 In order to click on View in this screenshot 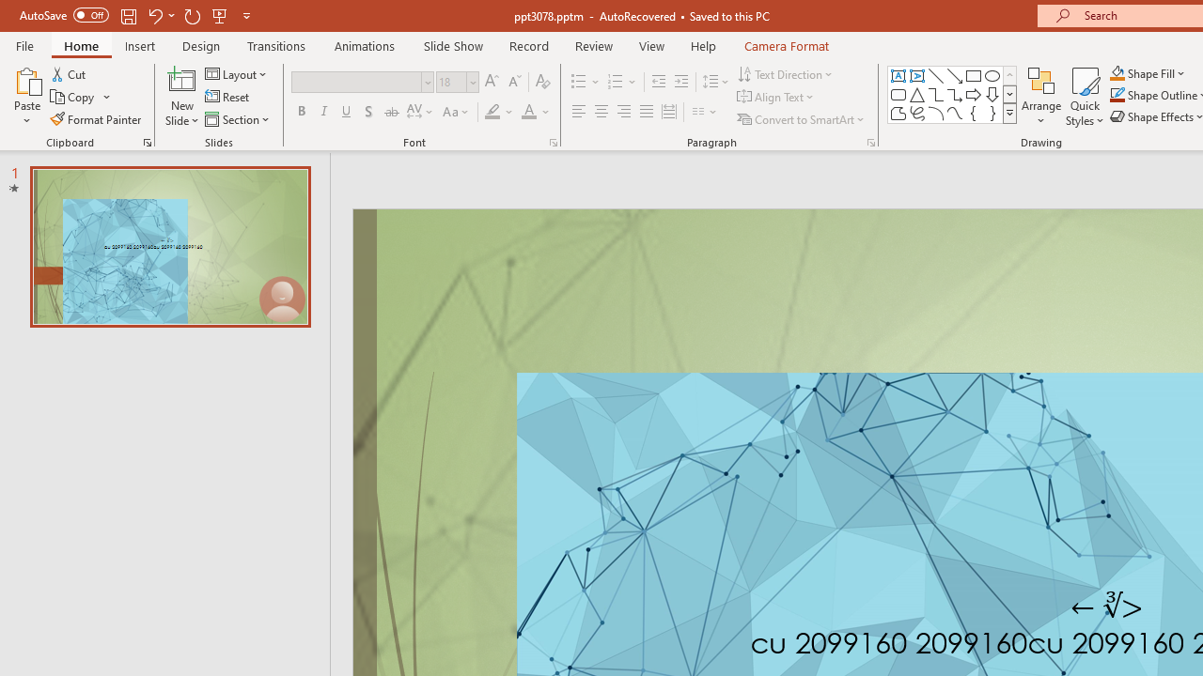, I will do `click(651, 45)`.